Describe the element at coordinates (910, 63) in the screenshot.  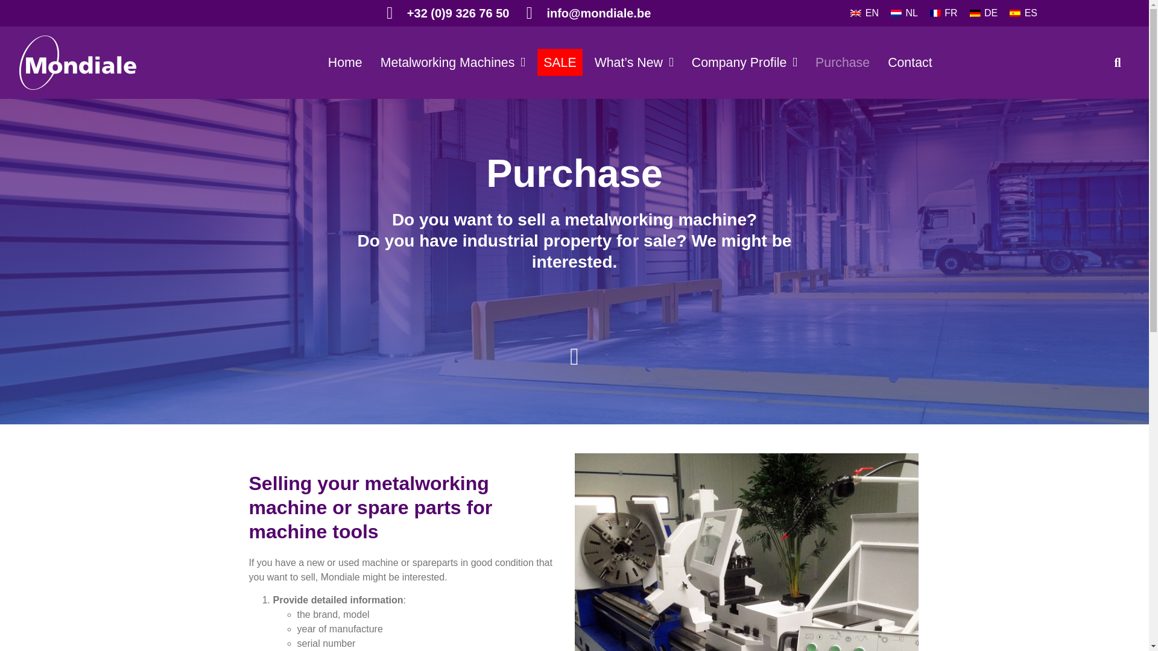
I see `Contact` at that location.